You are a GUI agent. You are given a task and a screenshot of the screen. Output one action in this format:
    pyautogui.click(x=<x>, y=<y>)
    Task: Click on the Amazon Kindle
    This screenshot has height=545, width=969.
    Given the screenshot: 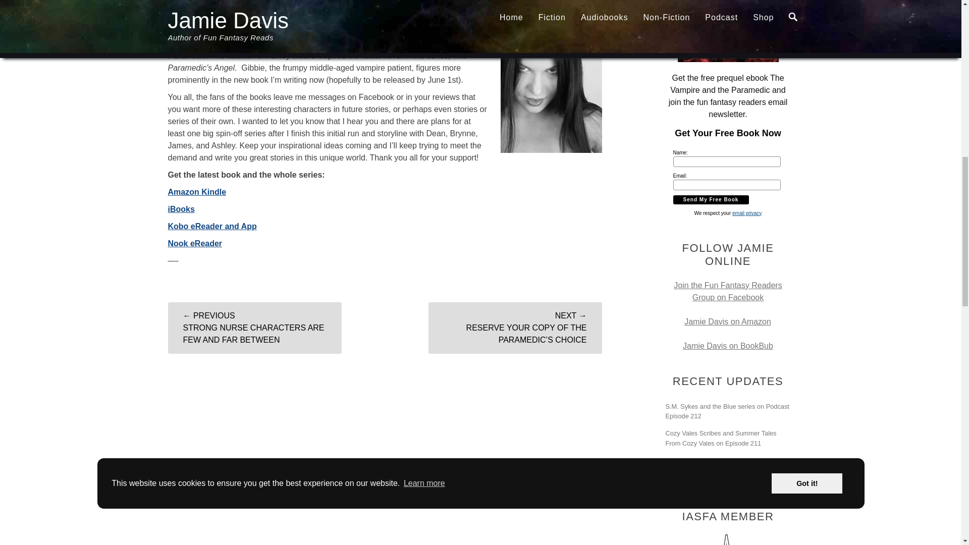 What is the action you would take?
    pyautogui.click(x=197, y=192)
    